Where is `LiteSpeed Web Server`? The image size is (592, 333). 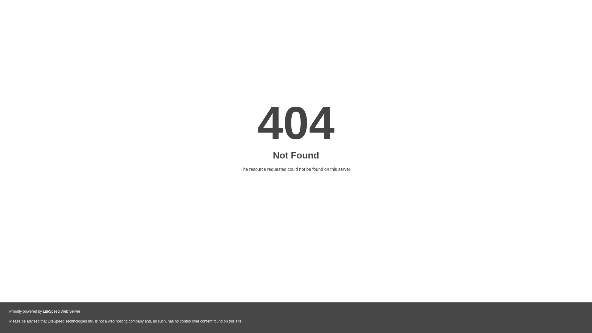
LiteSpeed Web Server is located at coordinates (62, 311).